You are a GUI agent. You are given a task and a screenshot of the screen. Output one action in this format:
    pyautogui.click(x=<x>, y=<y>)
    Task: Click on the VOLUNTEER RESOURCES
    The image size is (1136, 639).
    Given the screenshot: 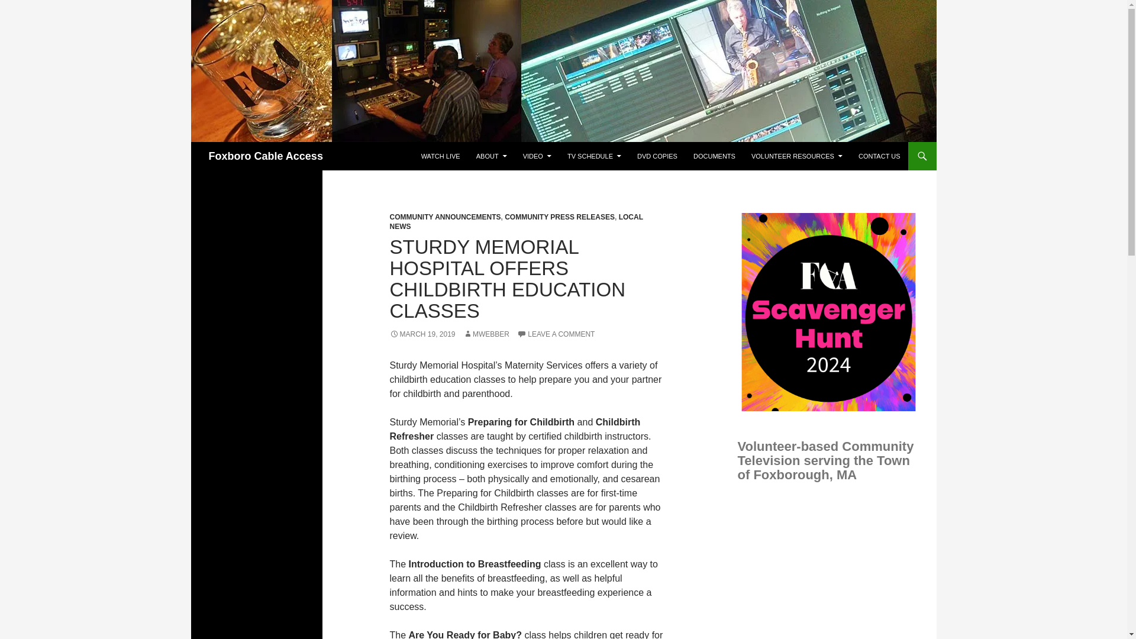 What is the action you would take?
    pyautogui.click(x=796, y=156)
    